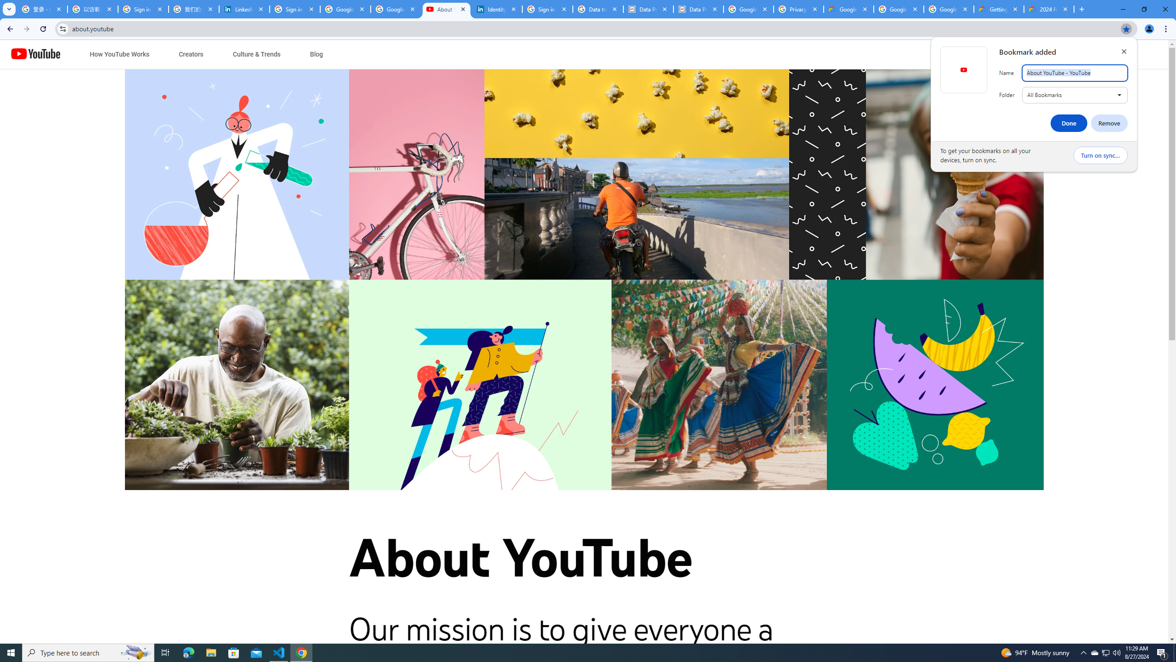 Image resolution: width=1176 pixels, height=662 pixels. What do you see at coordinates (1116, 653) in the screenshot?
I see `Q2790: 100%` at bounding box center [1116, 653].